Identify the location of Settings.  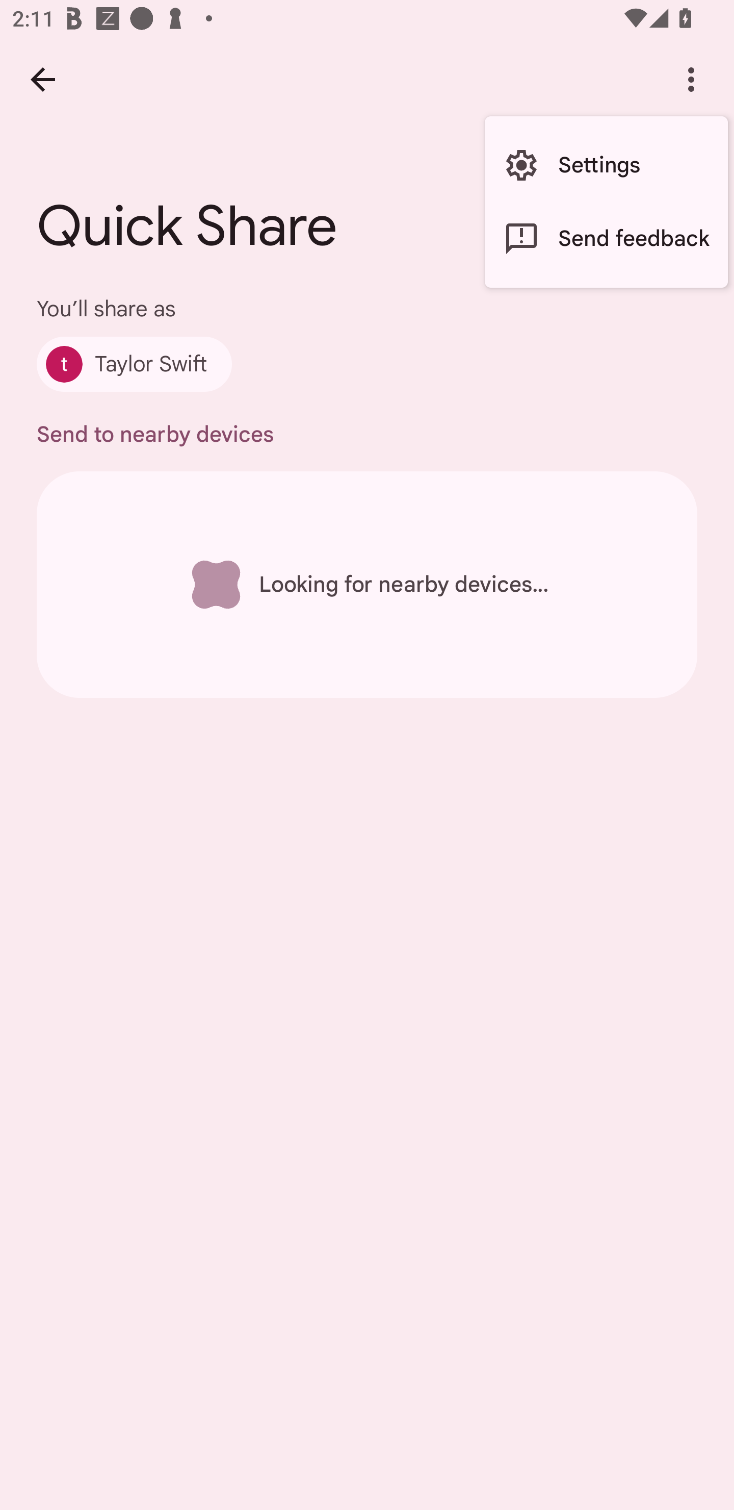
(606, 165).